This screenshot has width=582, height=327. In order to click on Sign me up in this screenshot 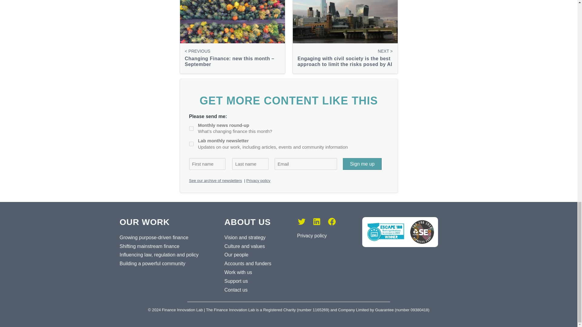, I will do `click(362, 163)`.